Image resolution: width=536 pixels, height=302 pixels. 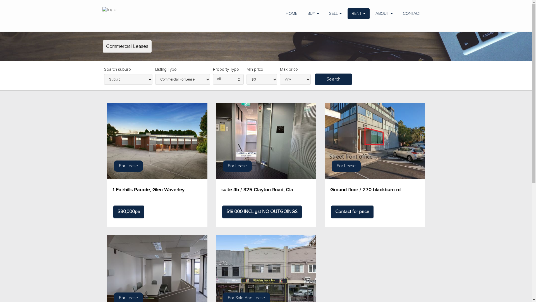 What do you see at coordinates (148, 190) in the screenshot?
I see `1 Fairhills Parade, Glen Waverley` at bounding box center [148, 190].